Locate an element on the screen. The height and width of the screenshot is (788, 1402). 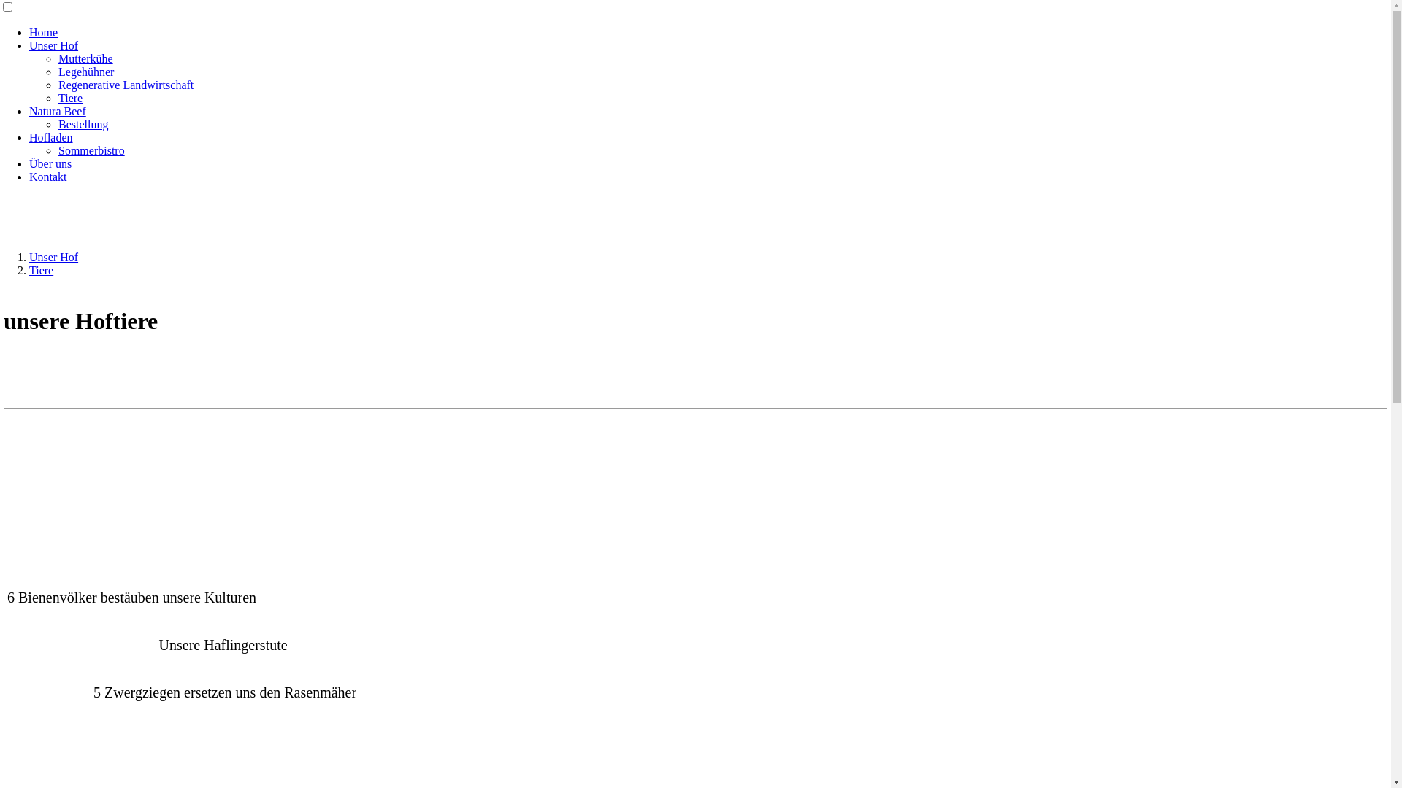
Unser Hof is located at coordinates (54, 45).